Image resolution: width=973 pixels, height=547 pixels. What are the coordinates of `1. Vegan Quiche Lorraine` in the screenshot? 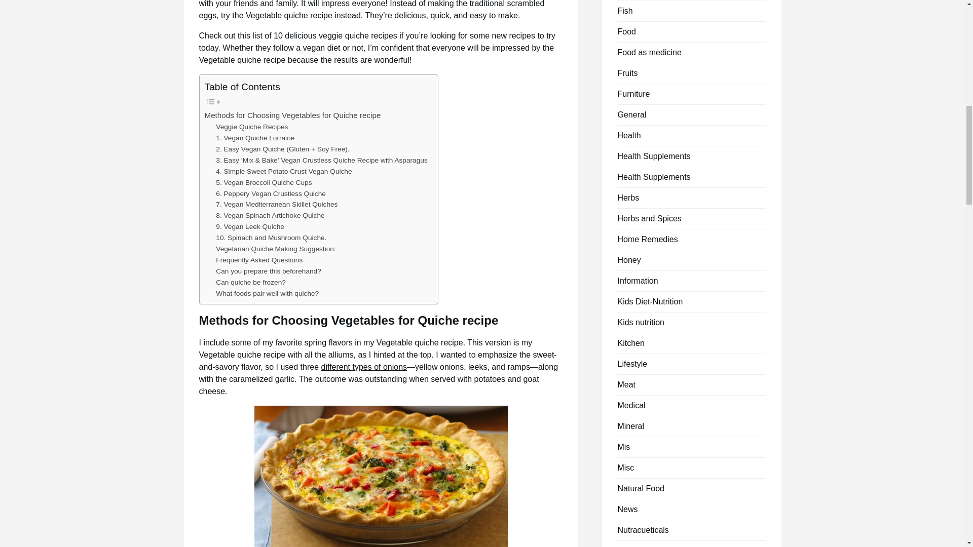 It's located at (255, 138).